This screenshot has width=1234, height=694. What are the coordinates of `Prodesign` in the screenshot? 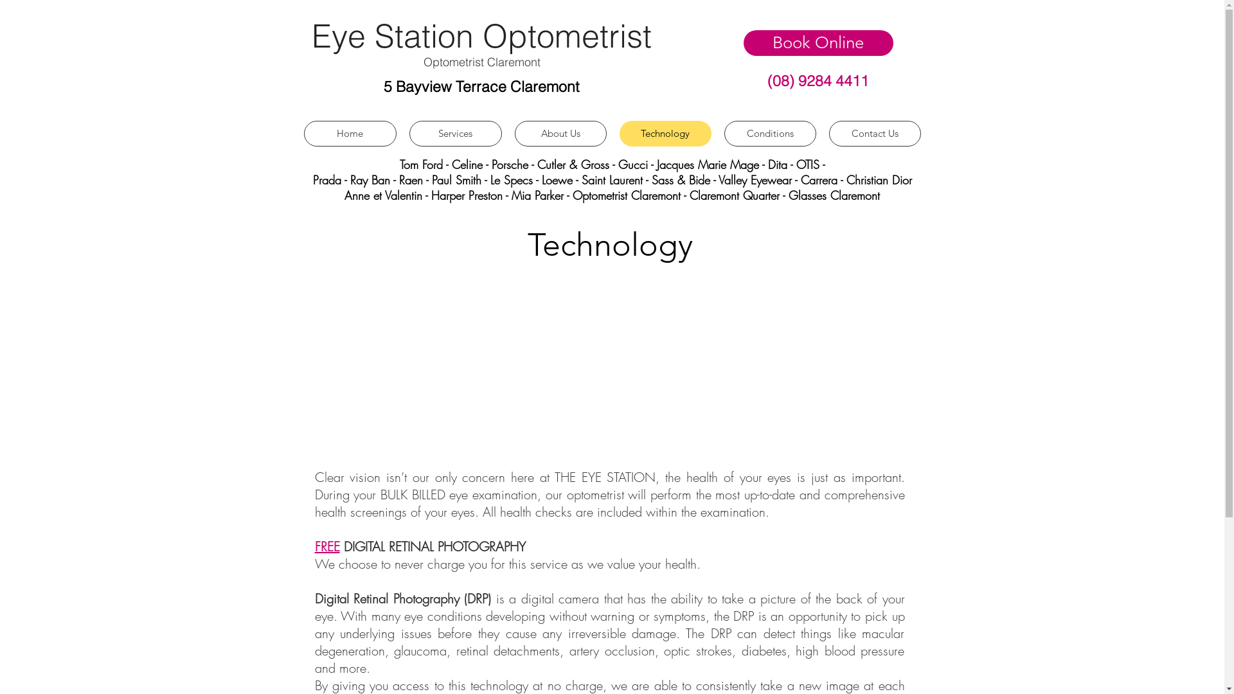 It's located at (82, 180).